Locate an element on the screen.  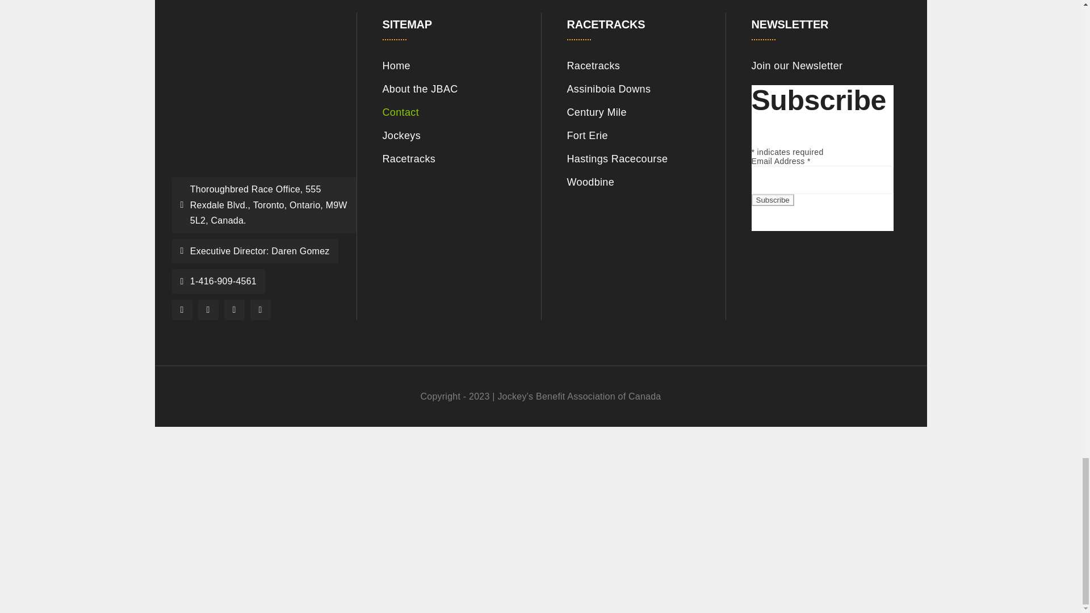
Subscribe is located at coordinates (773, 200).